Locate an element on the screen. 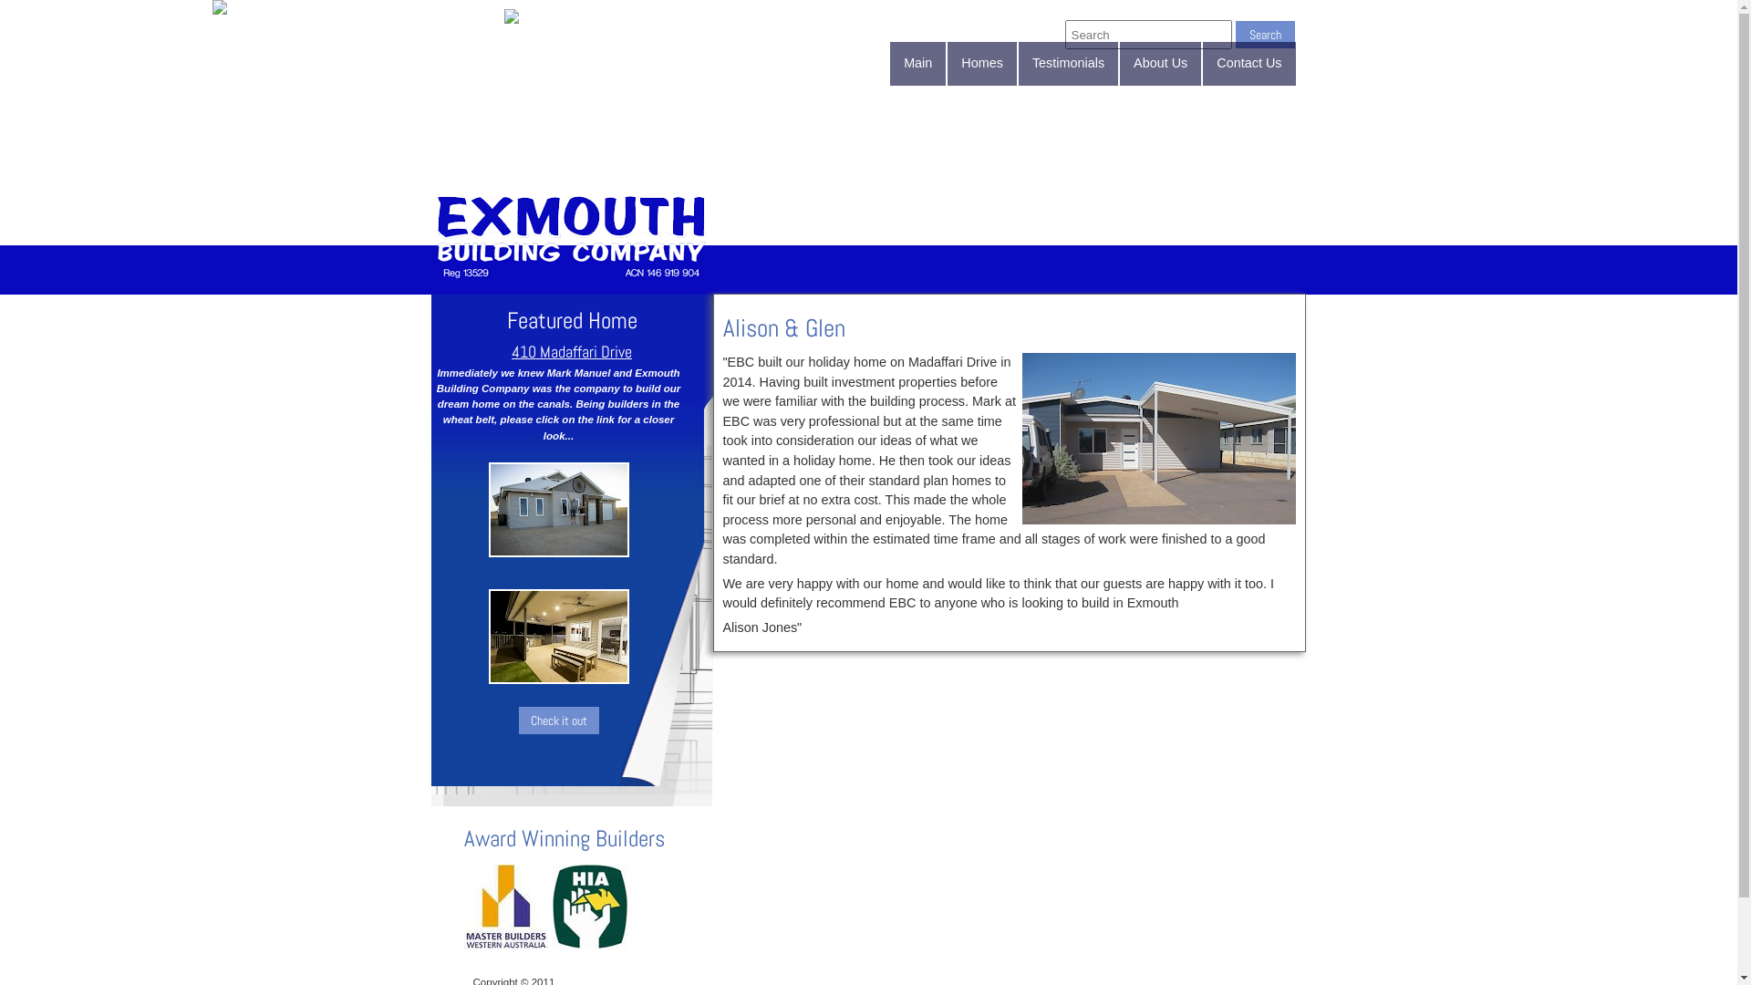 This screenshot has height=985, width=1751. Main is located at coordinates (917, 64).